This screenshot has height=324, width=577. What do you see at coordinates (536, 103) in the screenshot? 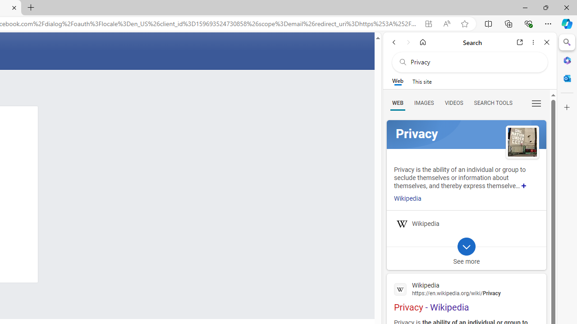
I see `Preferences` at bounding box center [536, 103].